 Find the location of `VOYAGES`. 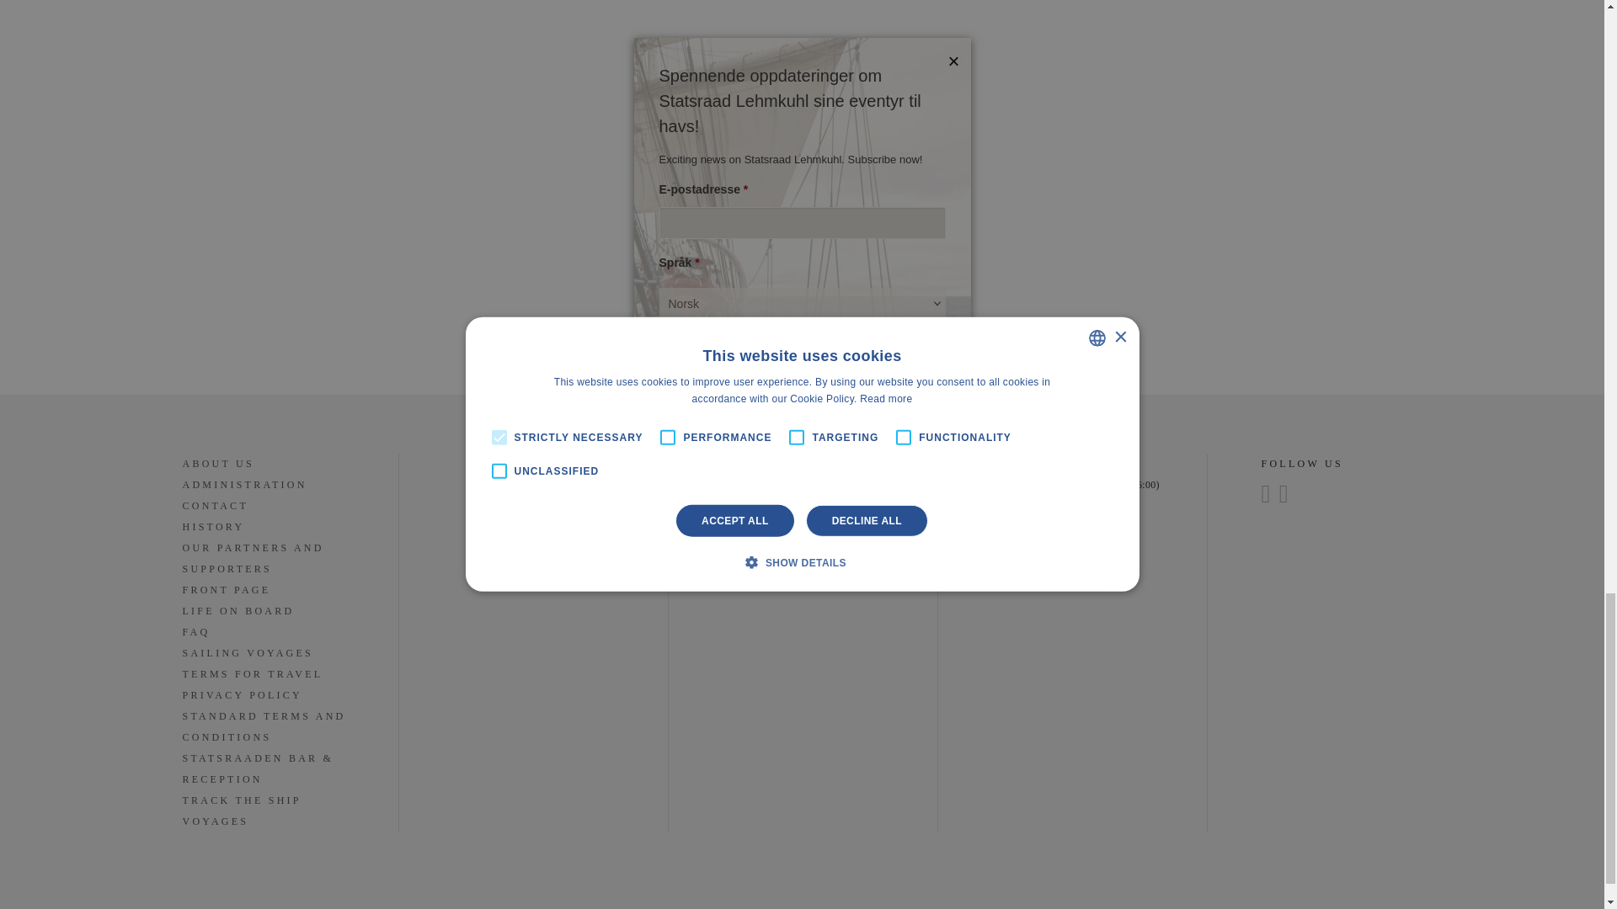

VOYAGES is located at coordinates (215, 821).